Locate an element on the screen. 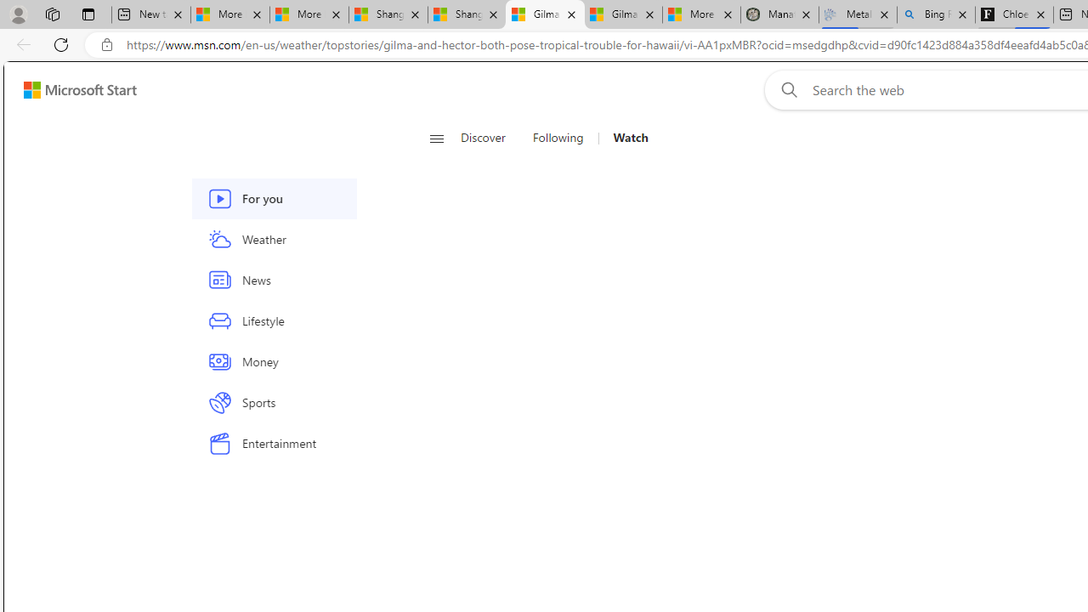  Following is located at coordinates (558, 138).